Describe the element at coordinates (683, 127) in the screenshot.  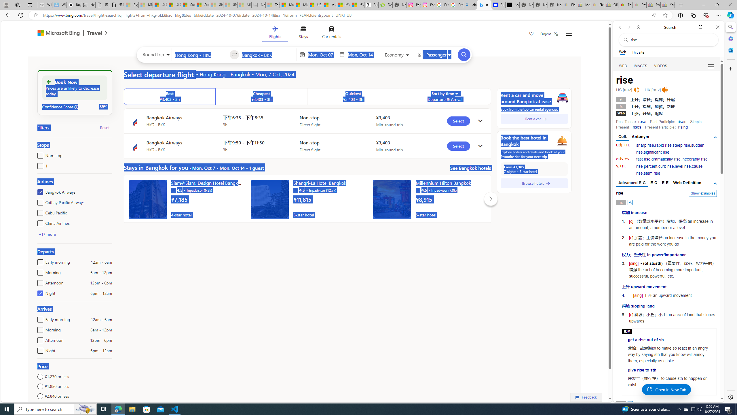
I see `rising` at that location.